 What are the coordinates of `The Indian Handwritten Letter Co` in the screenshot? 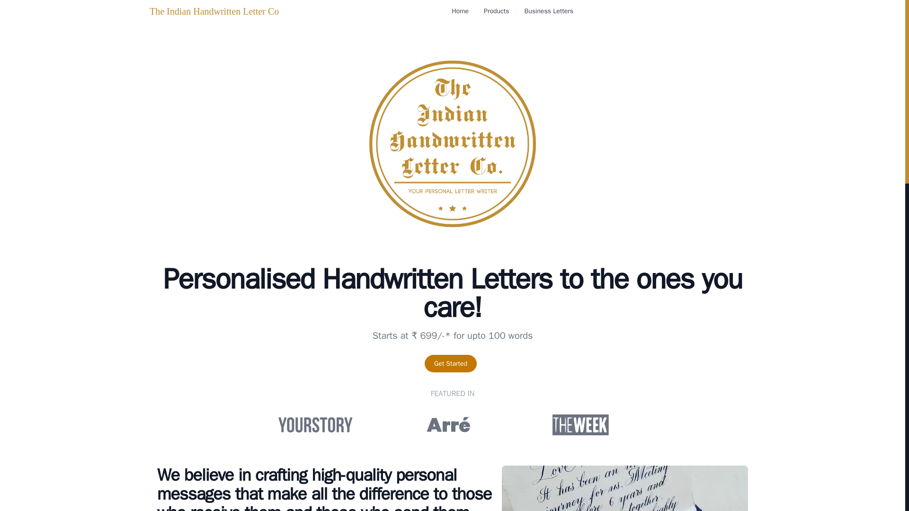 It's located at (214, 11).